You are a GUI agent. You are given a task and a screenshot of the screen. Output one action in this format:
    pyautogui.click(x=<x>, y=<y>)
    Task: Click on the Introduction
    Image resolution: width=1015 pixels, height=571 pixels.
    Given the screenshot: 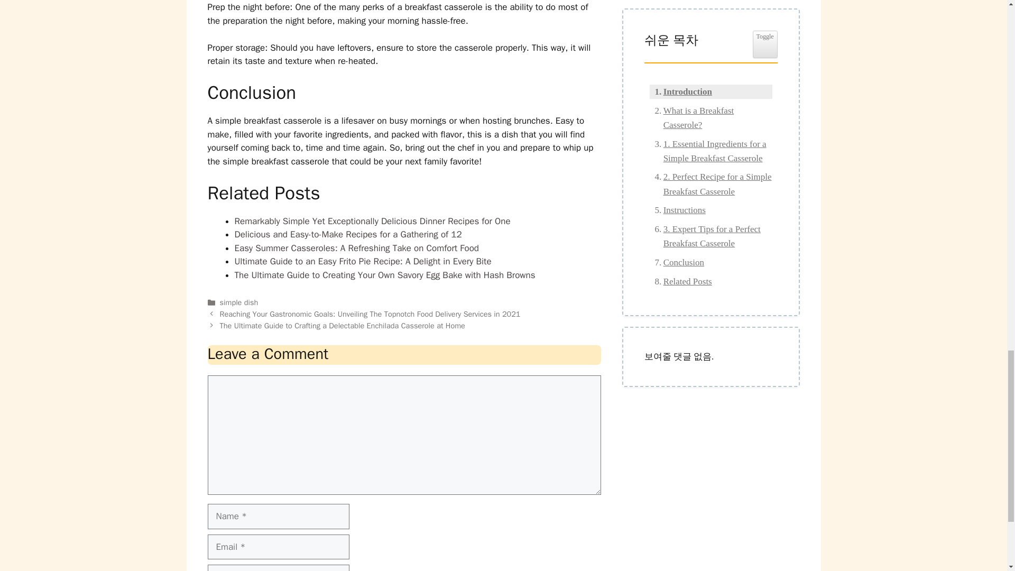 What is the action you would take?
    pyautogui.click(x=680, y=91)
    